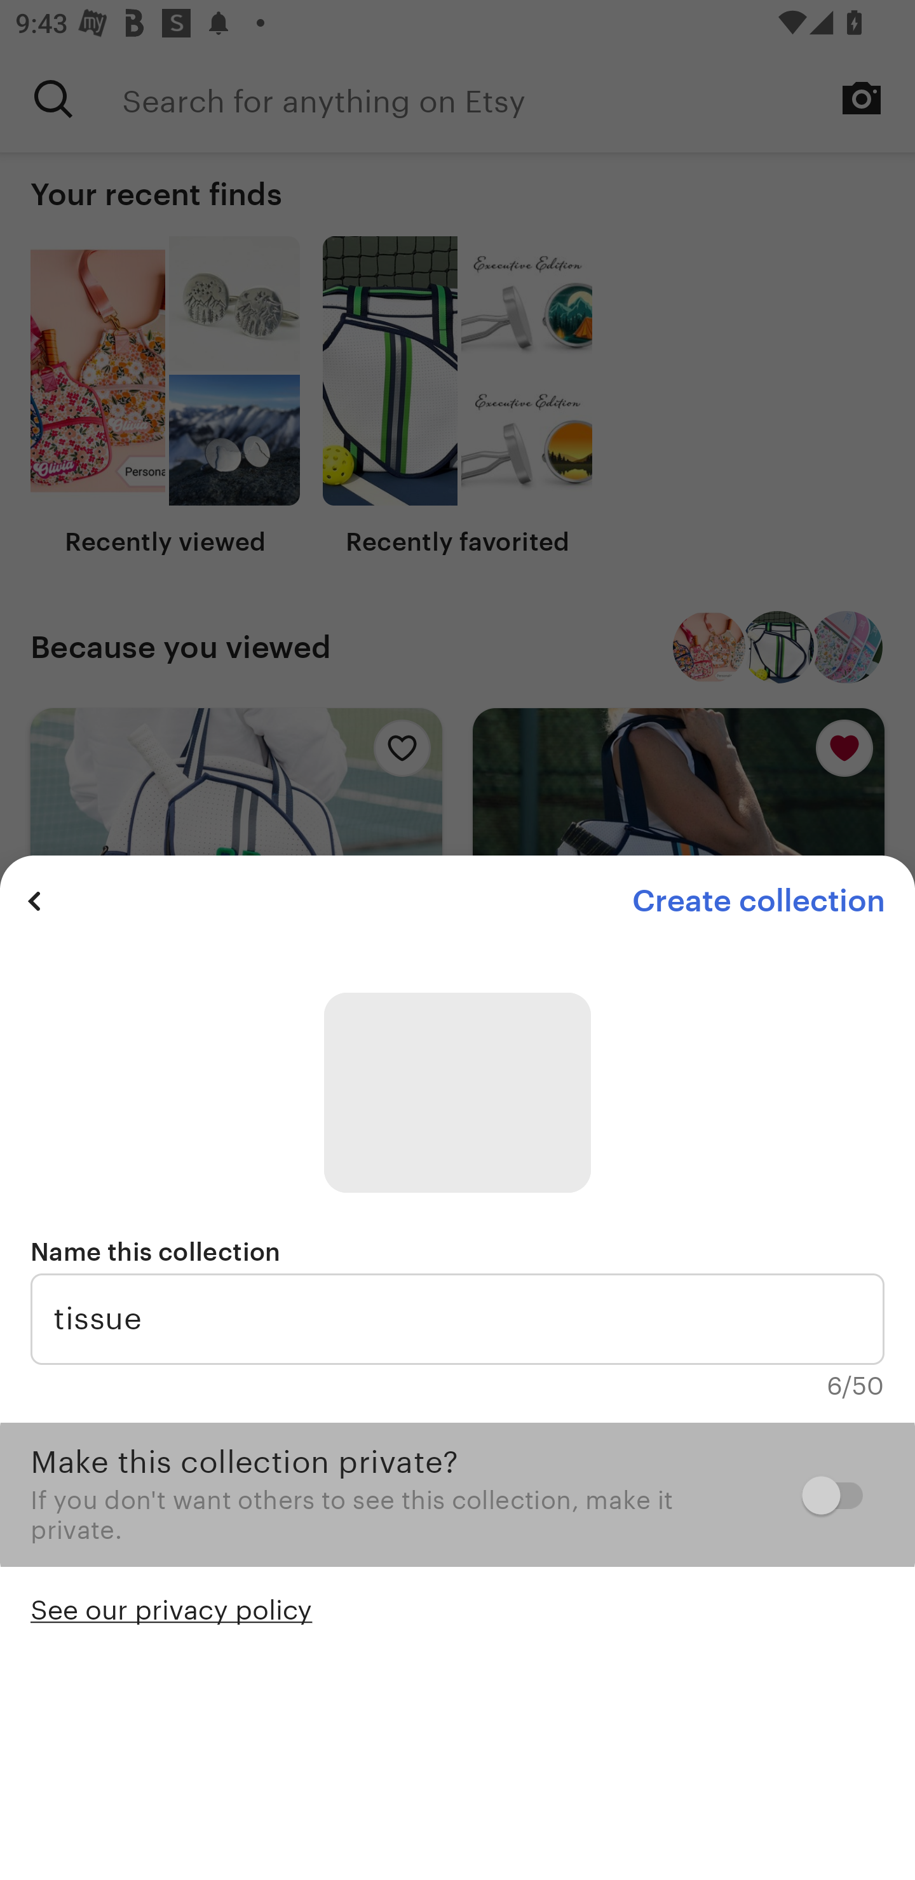  I want to click on Previous, so click(34, 901).